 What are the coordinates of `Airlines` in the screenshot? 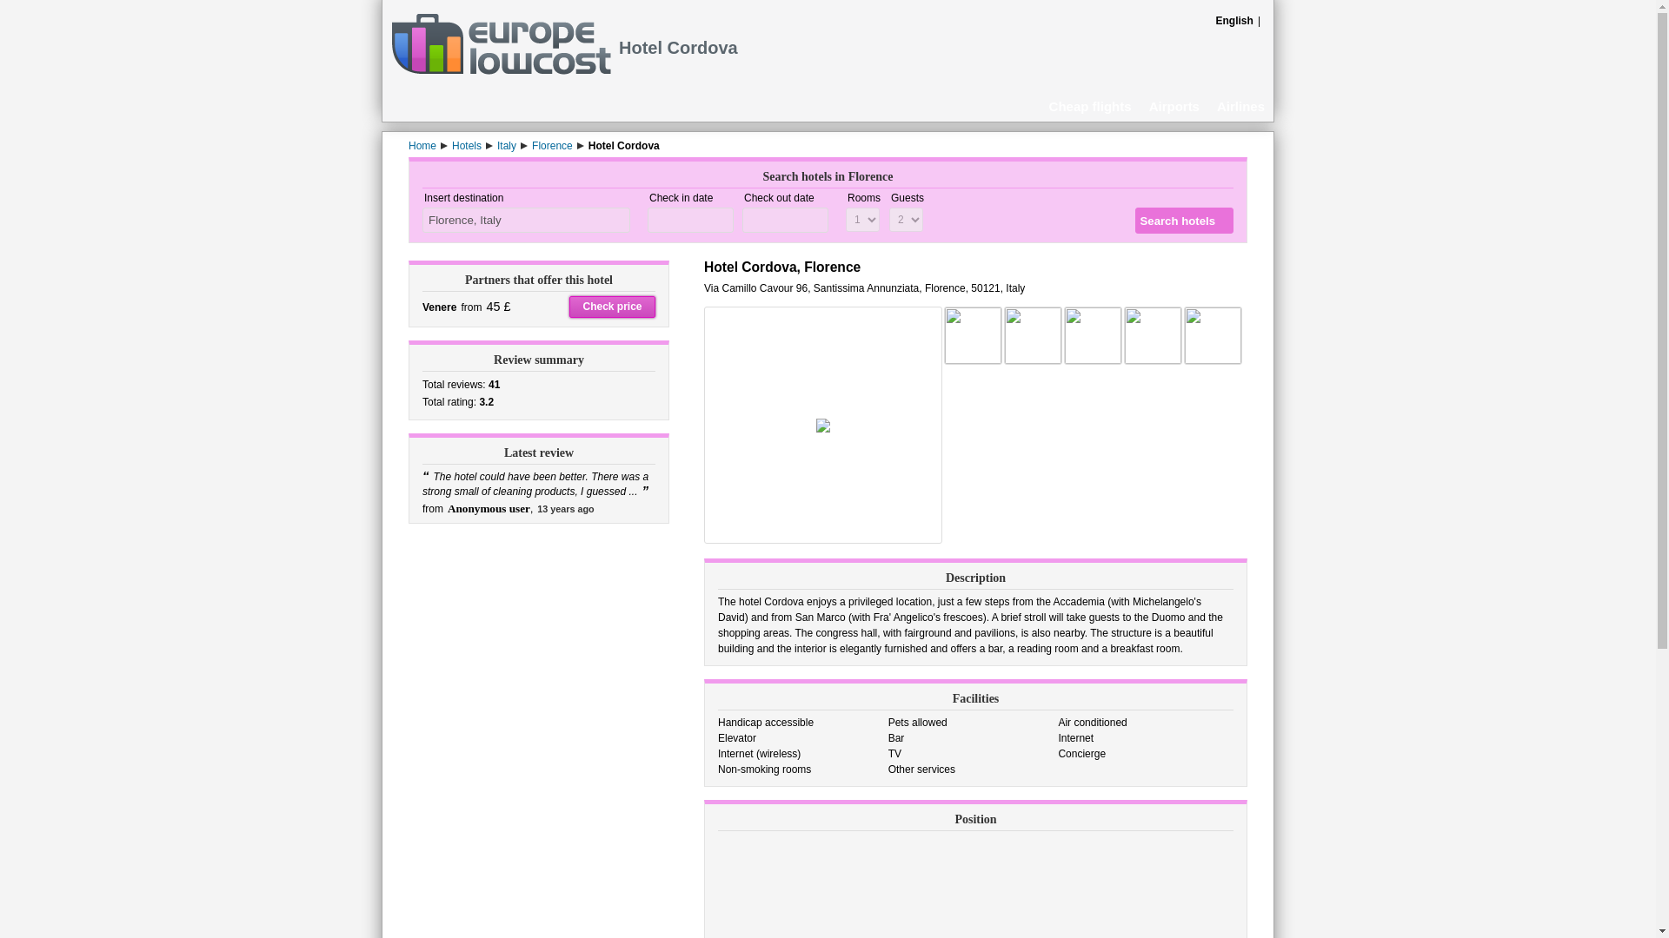 It's located at (1240, 105).